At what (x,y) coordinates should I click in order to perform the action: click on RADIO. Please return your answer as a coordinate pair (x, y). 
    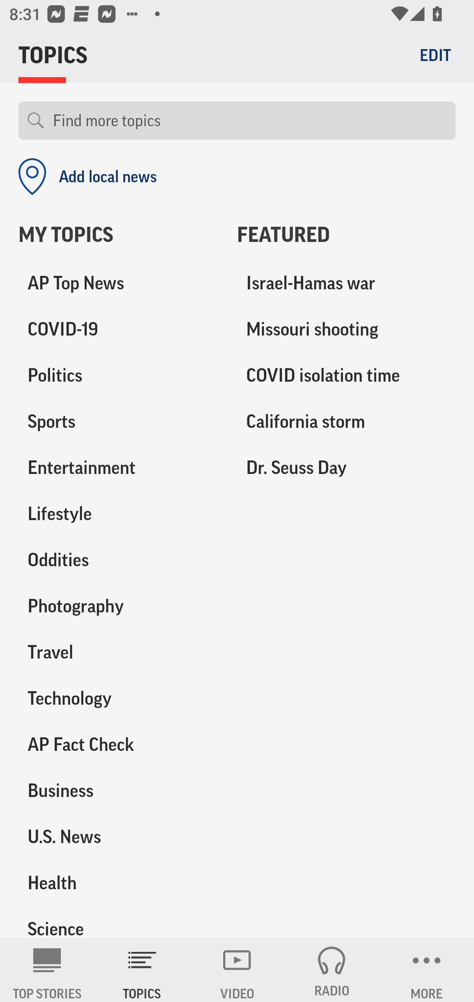
    Looking at the image, I should click on (332, 970).